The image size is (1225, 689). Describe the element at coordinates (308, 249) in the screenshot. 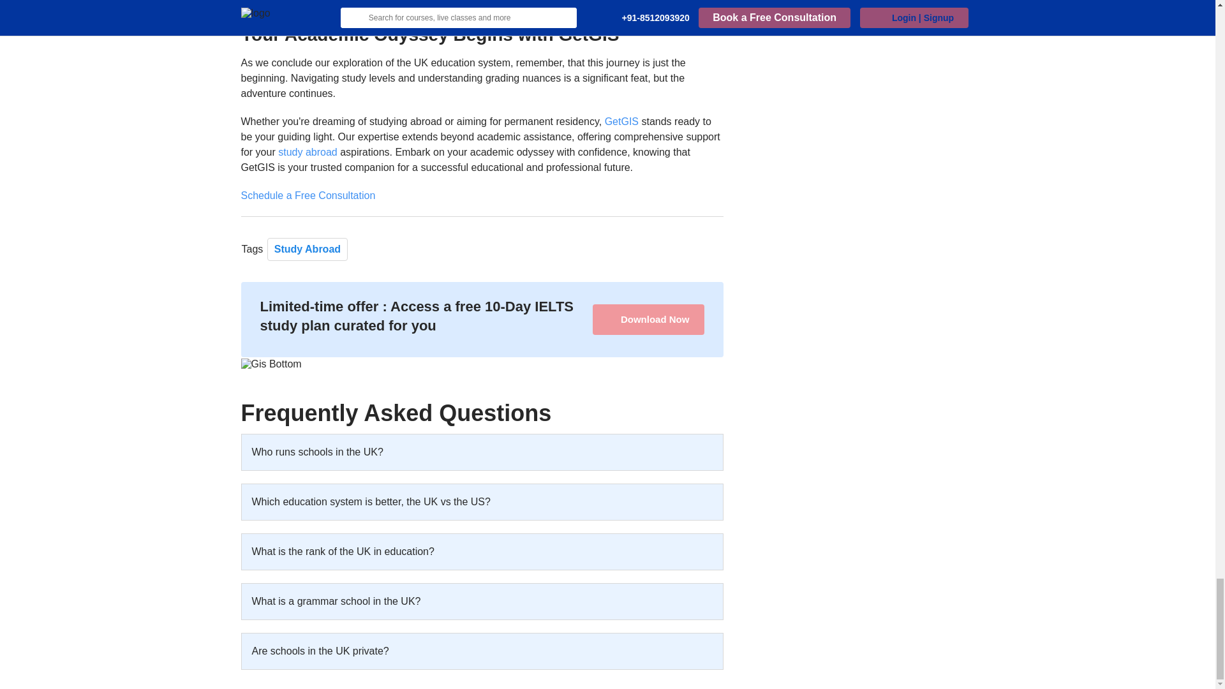

I see `Study Abroad` at that location.